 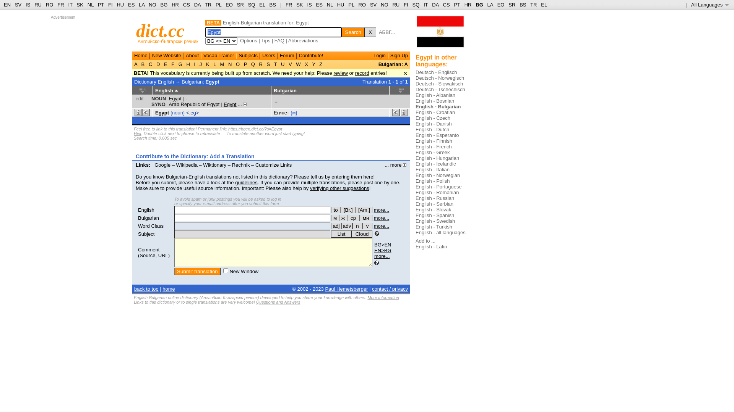 I want to click on Wiktionary, so click(x=215, y=165).